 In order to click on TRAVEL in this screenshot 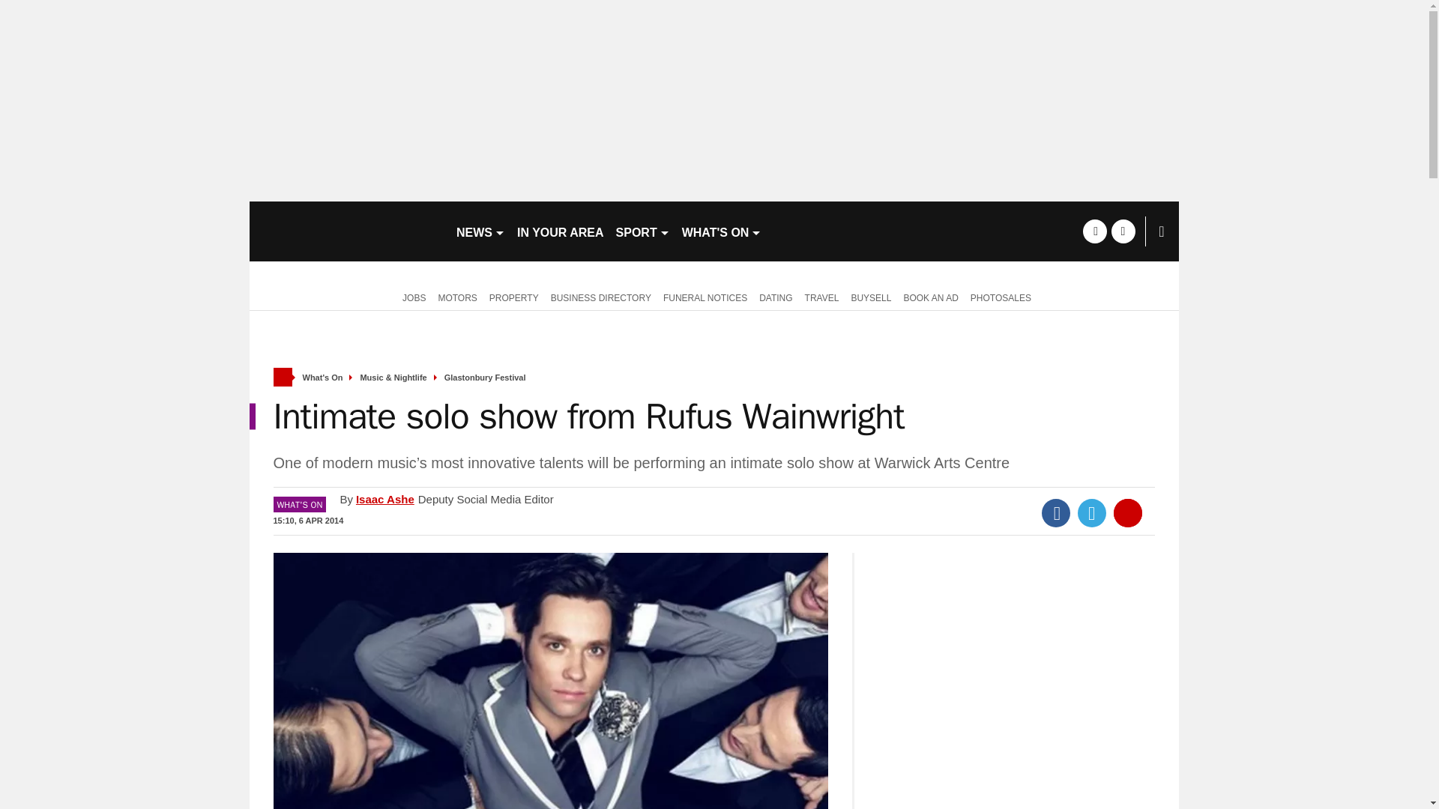, I will do `click(821, 297)`.